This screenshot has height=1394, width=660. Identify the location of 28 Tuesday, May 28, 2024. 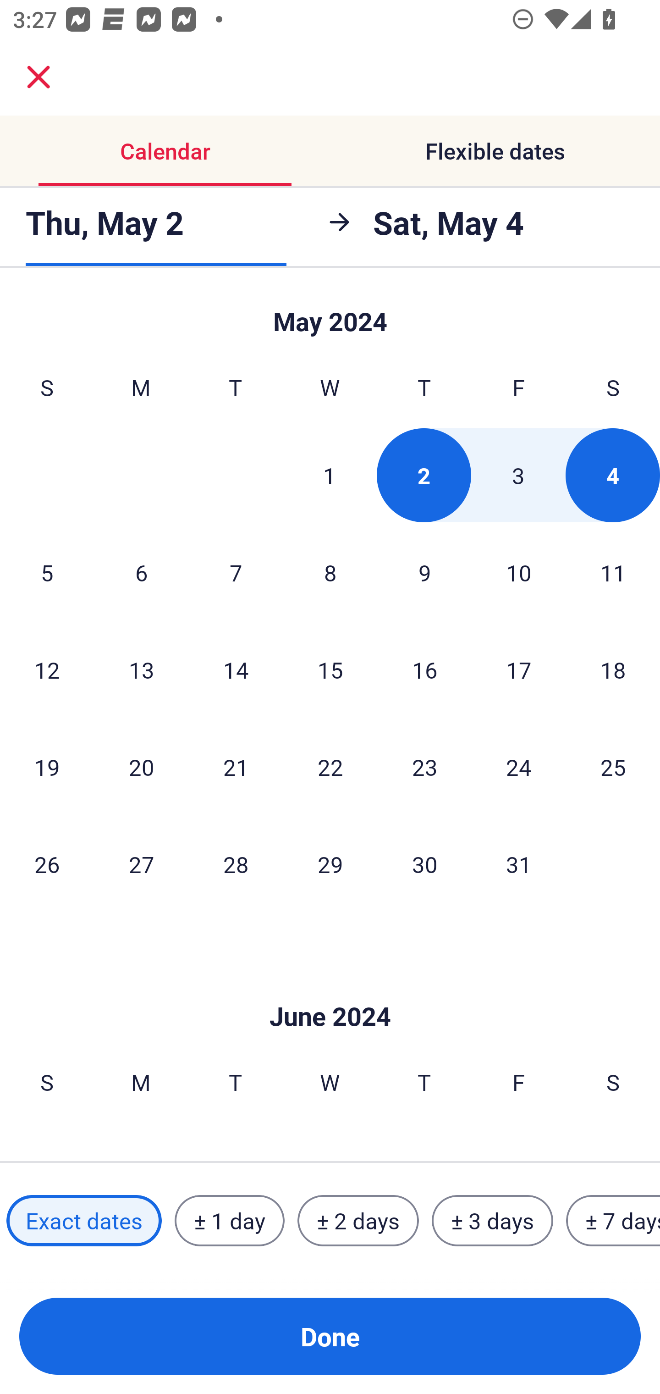
(236, 864).